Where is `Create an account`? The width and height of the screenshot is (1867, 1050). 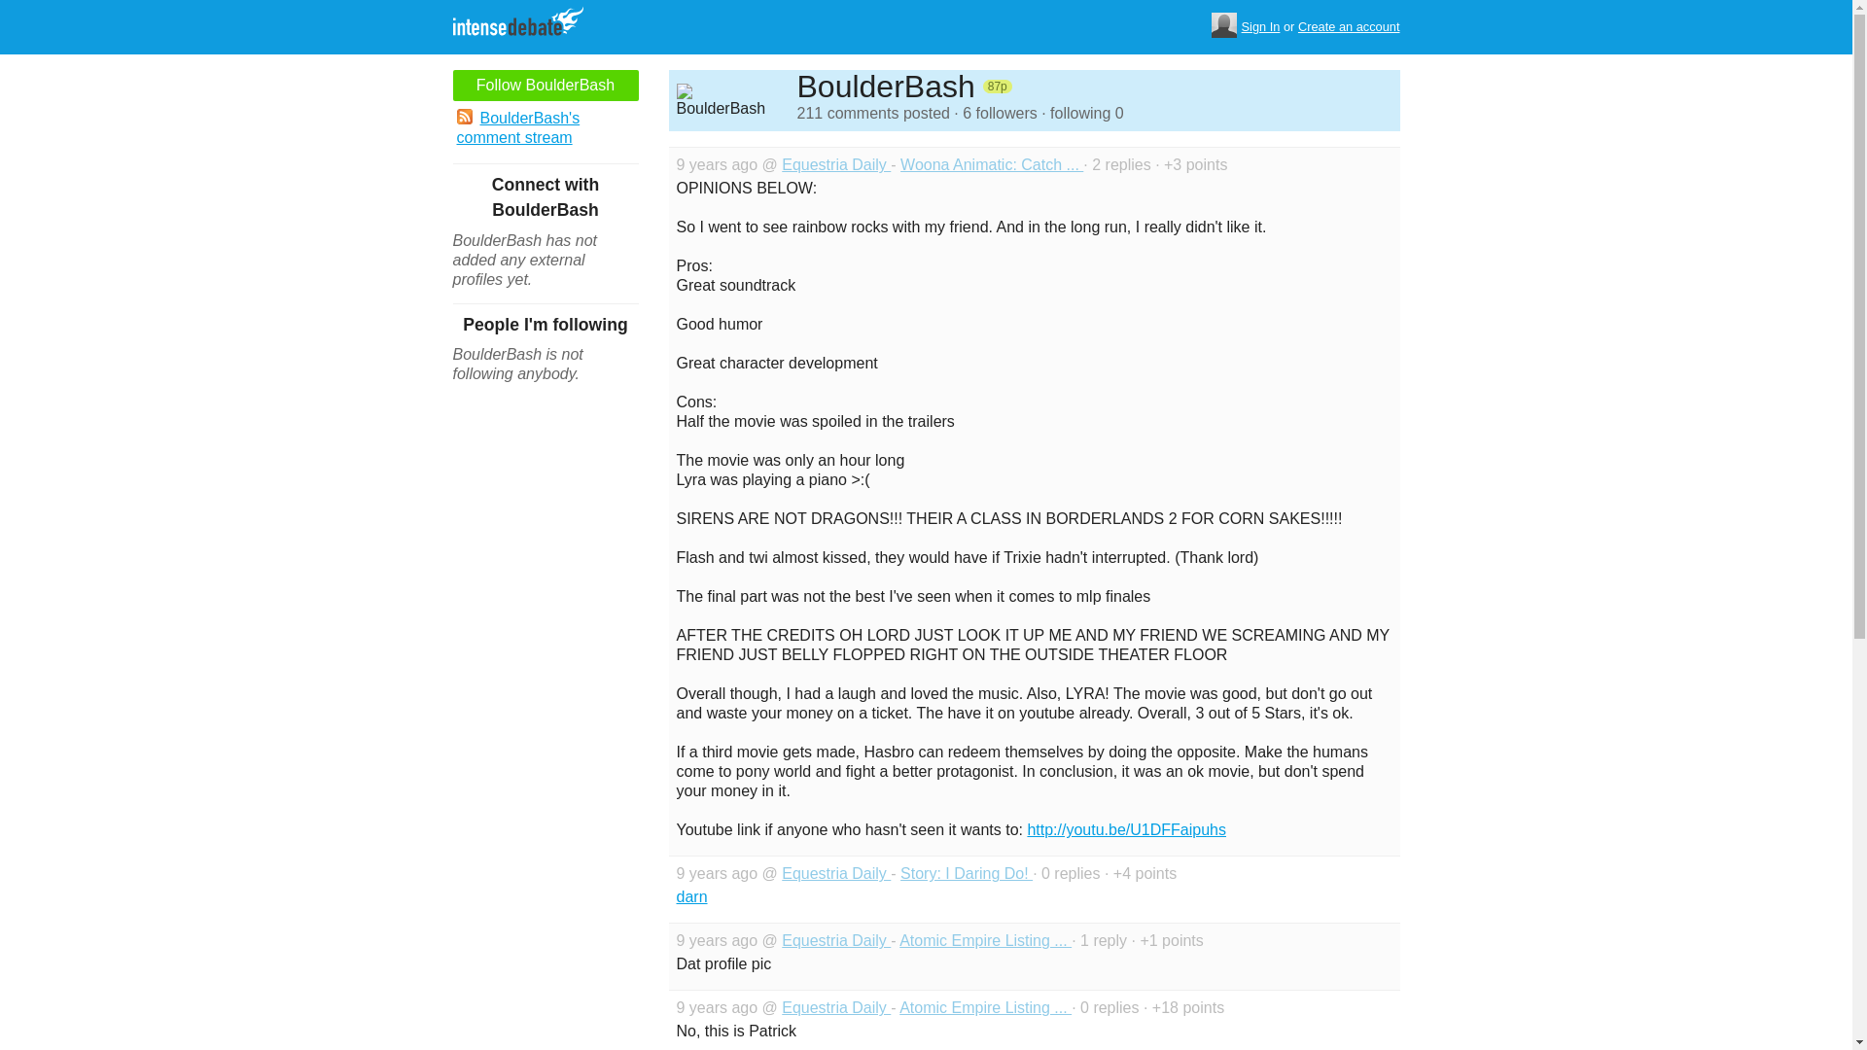 Create an account is located at coordinates (1349, 27).